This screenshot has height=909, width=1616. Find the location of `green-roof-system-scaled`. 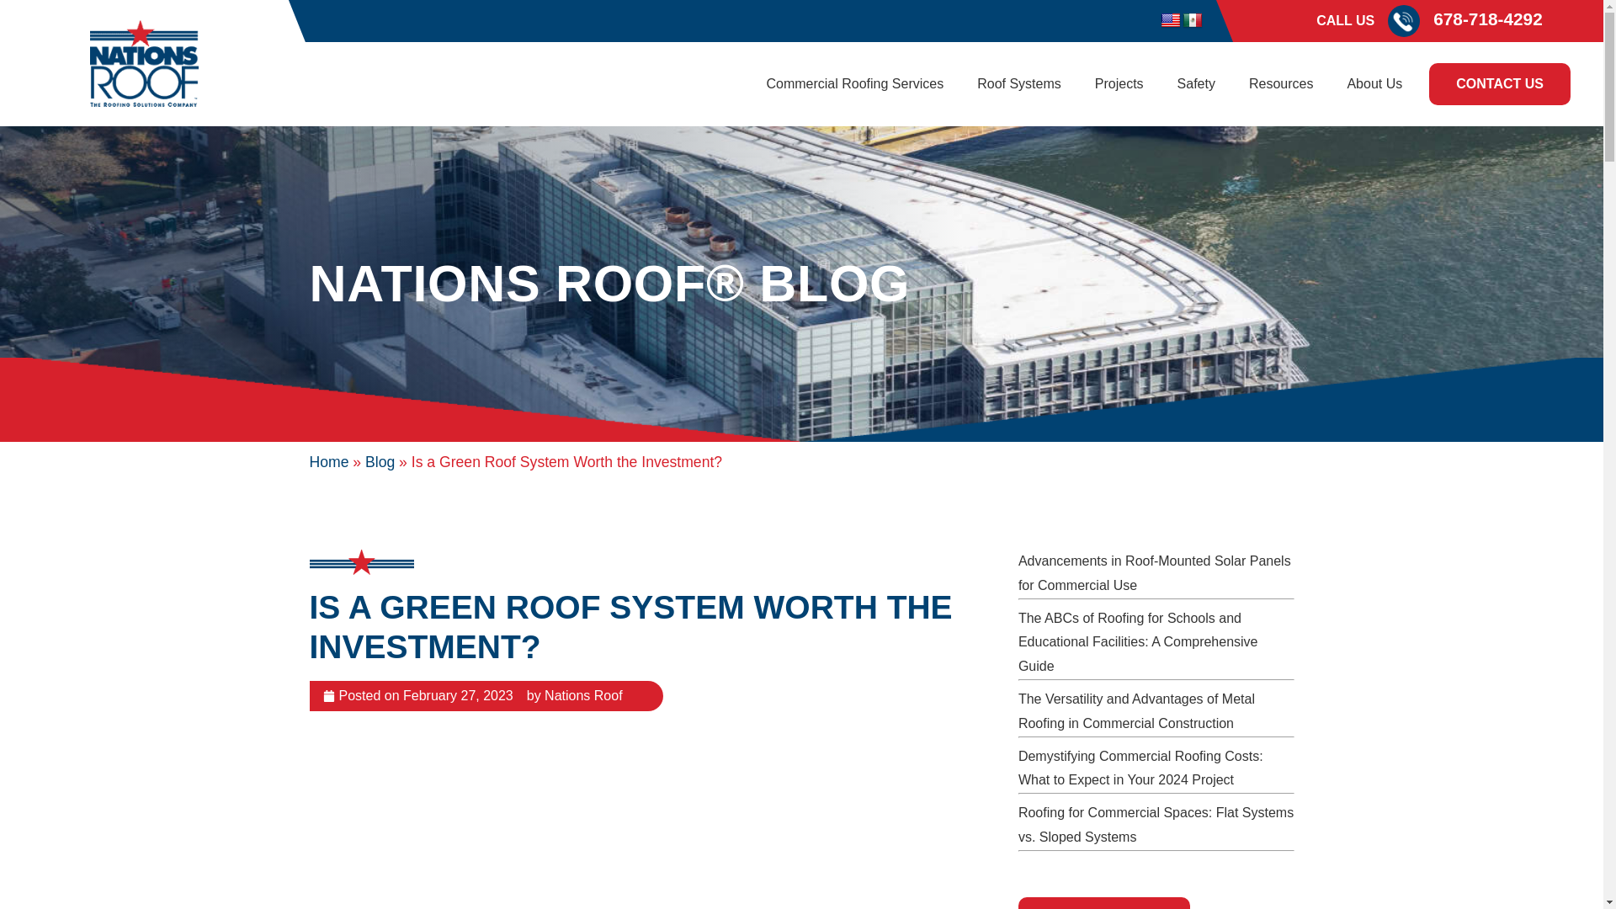

green-roof-system-scaled is located at coordinates (651, 830).